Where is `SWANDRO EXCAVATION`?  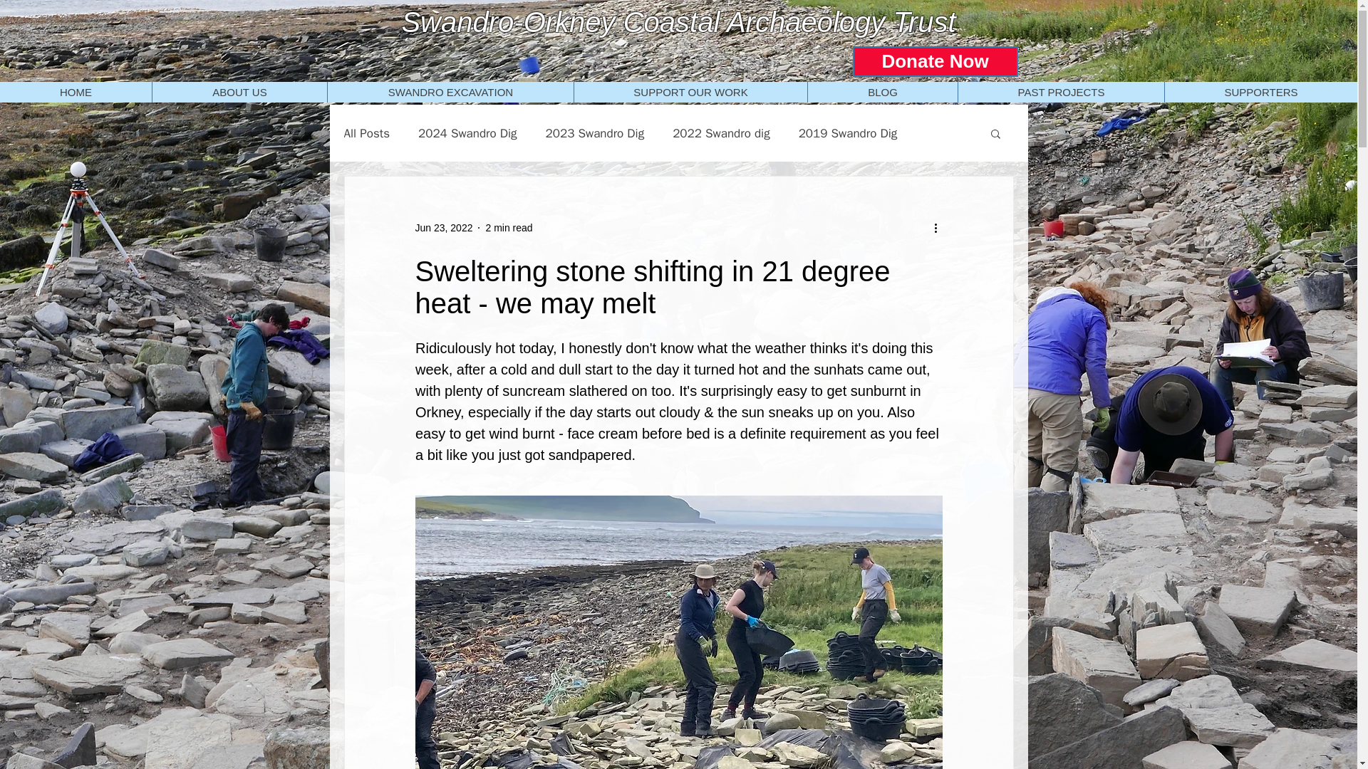
SWANDRO EXCAVATION is located at coordinates (450, 91).